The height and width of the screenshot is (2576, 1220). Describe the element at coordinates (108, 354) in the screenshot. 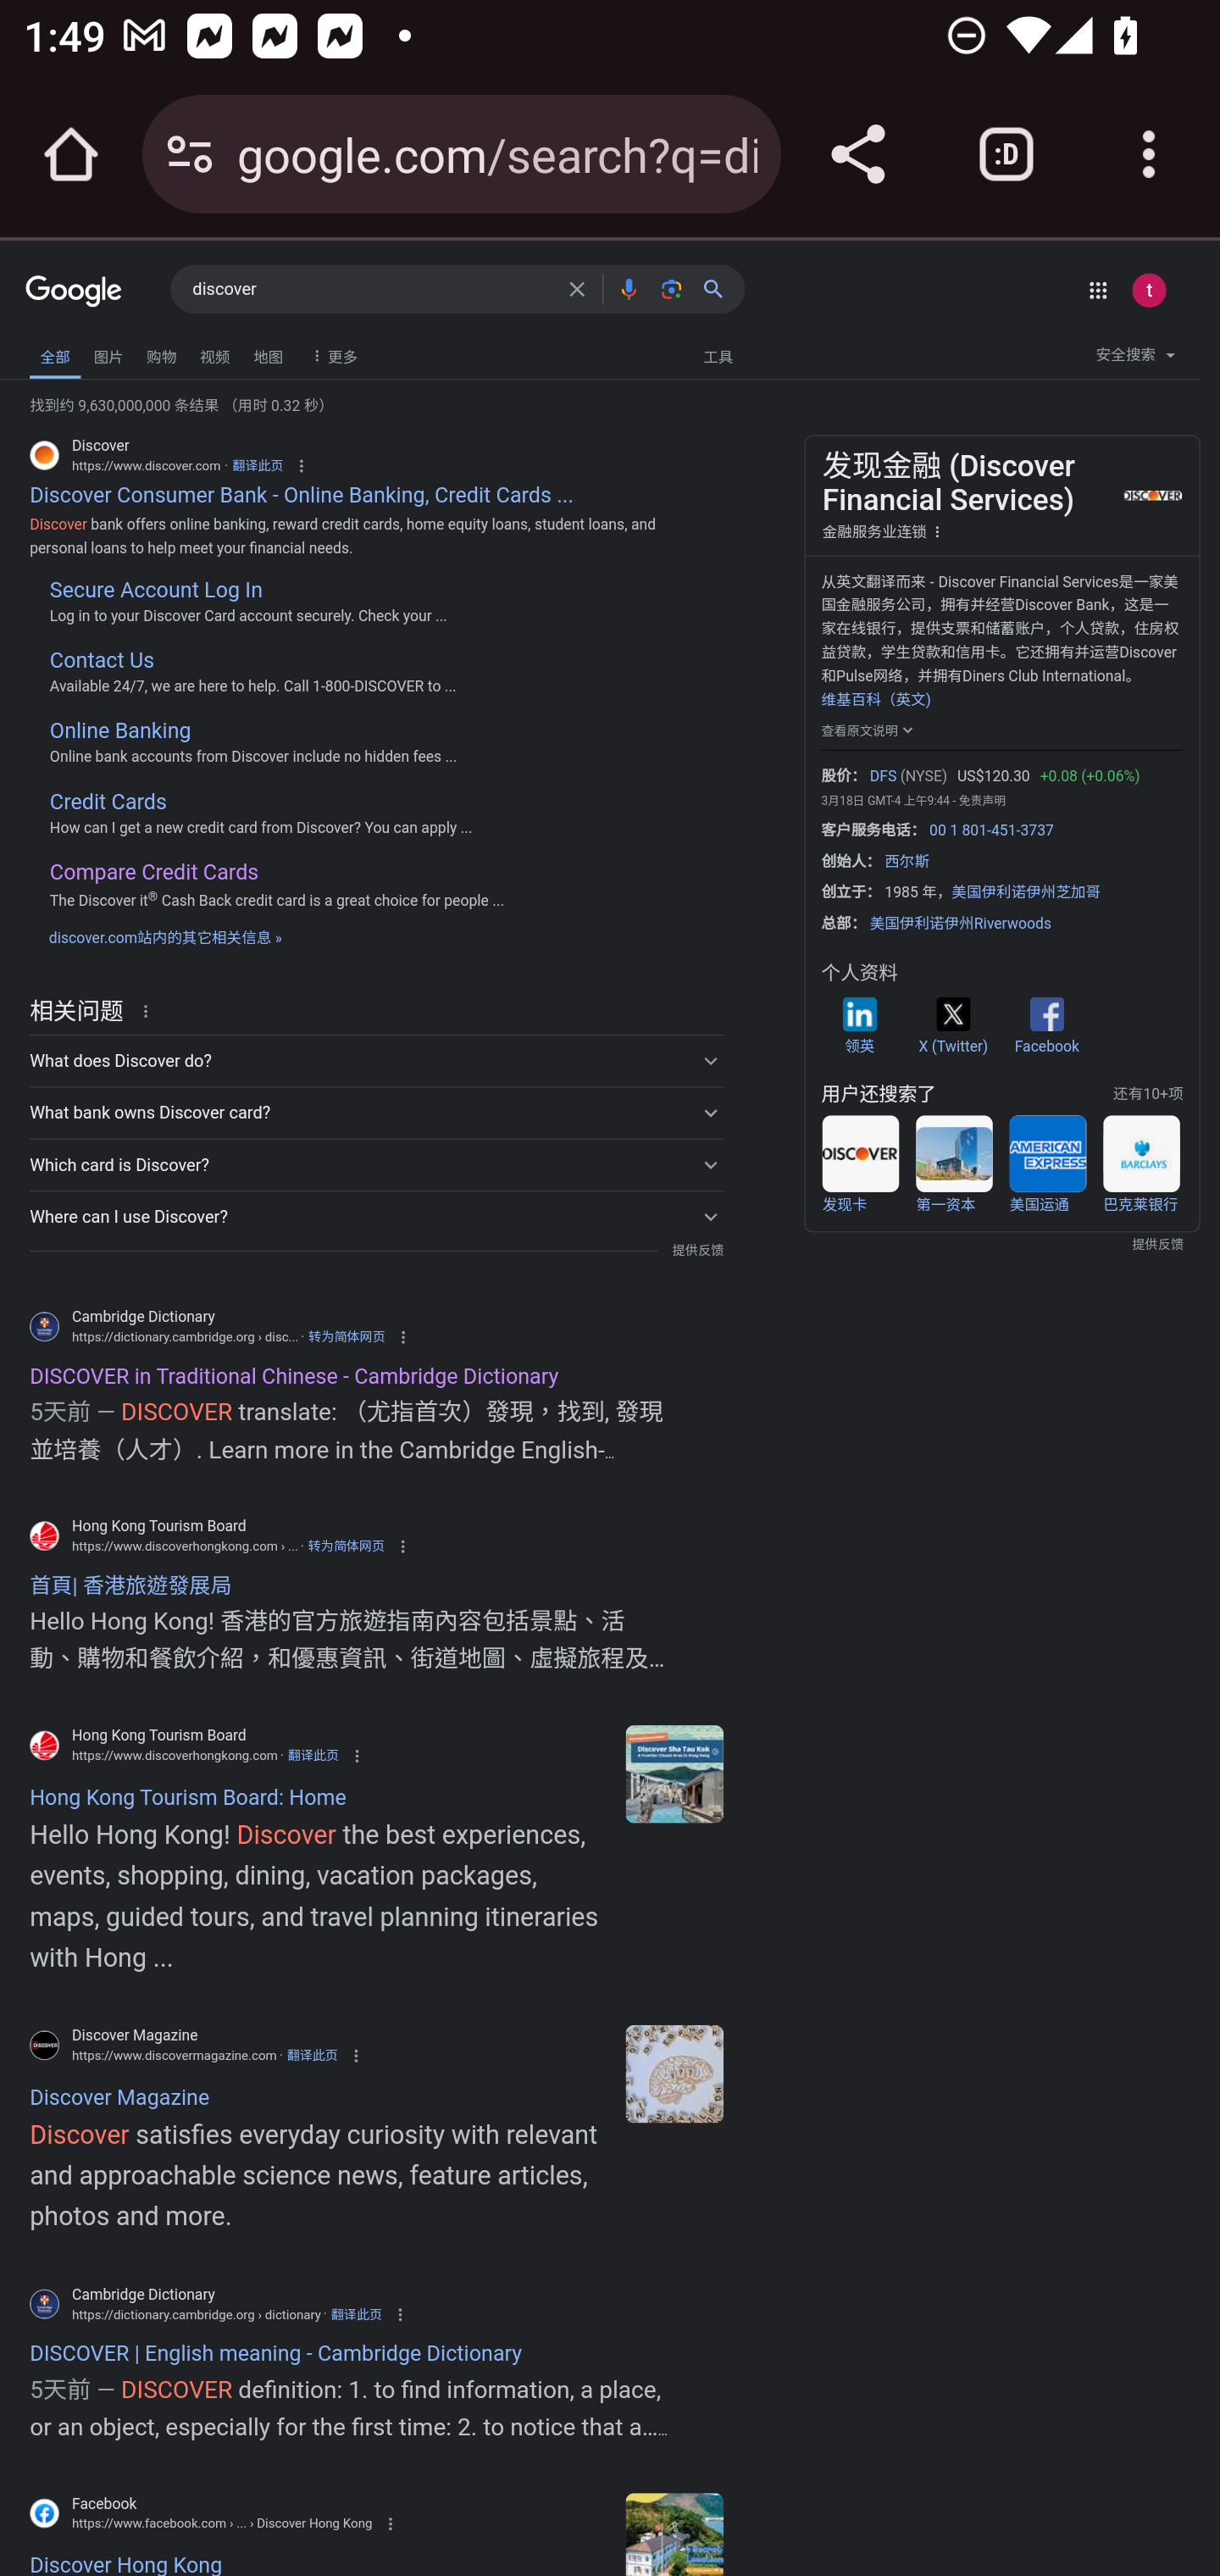

I see `图片` at that location.